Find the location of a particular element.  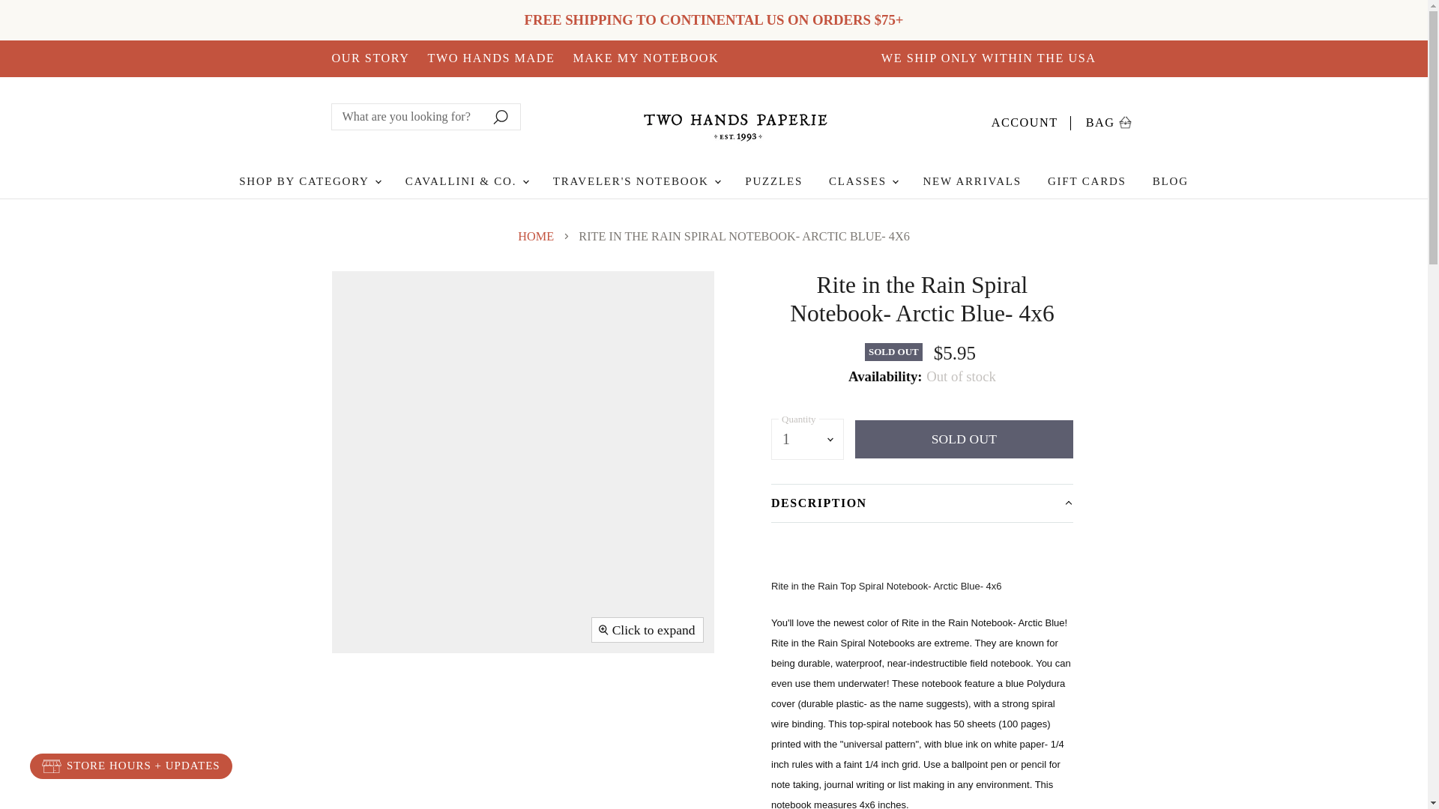

TWO HANDS MADE is located at coordinates (369, 58).